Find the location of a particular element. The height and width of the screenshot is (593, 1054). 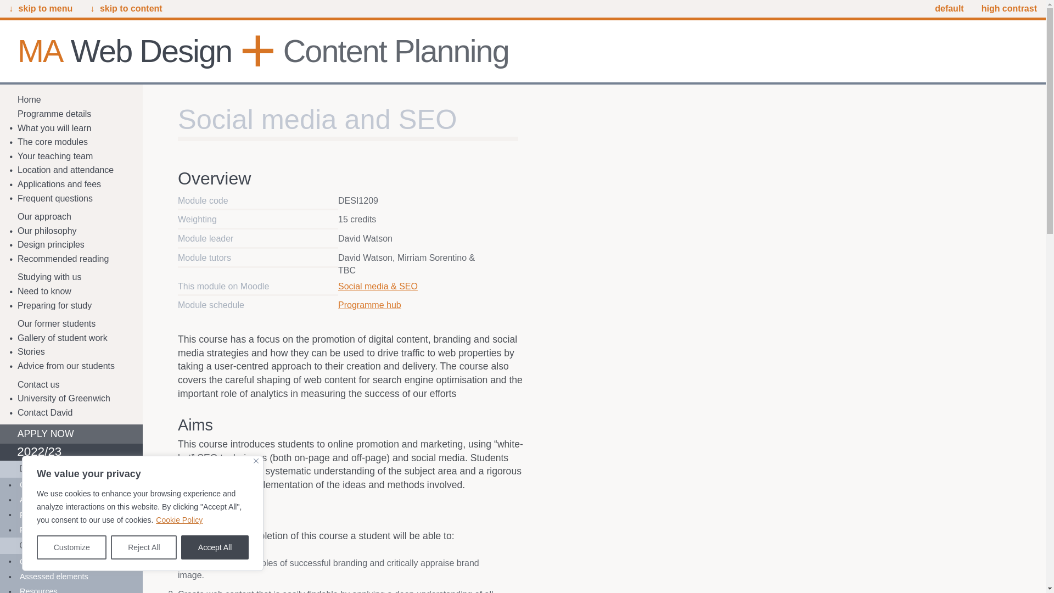

skip to content is located at coordinates (126, 9).